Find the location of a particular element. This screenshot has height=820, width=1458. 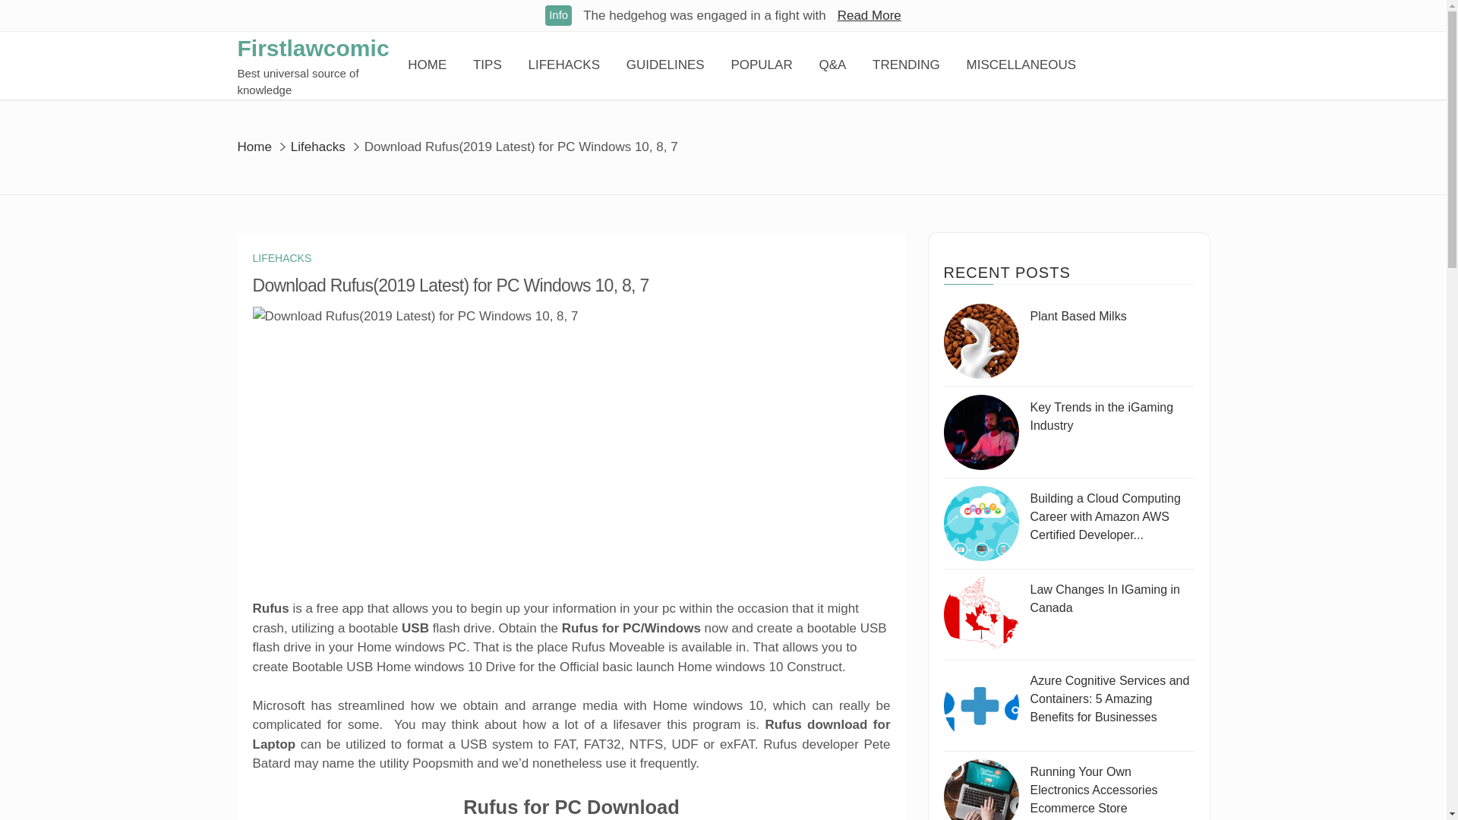

Plant Based Milks is located at coordinates (980, 340).